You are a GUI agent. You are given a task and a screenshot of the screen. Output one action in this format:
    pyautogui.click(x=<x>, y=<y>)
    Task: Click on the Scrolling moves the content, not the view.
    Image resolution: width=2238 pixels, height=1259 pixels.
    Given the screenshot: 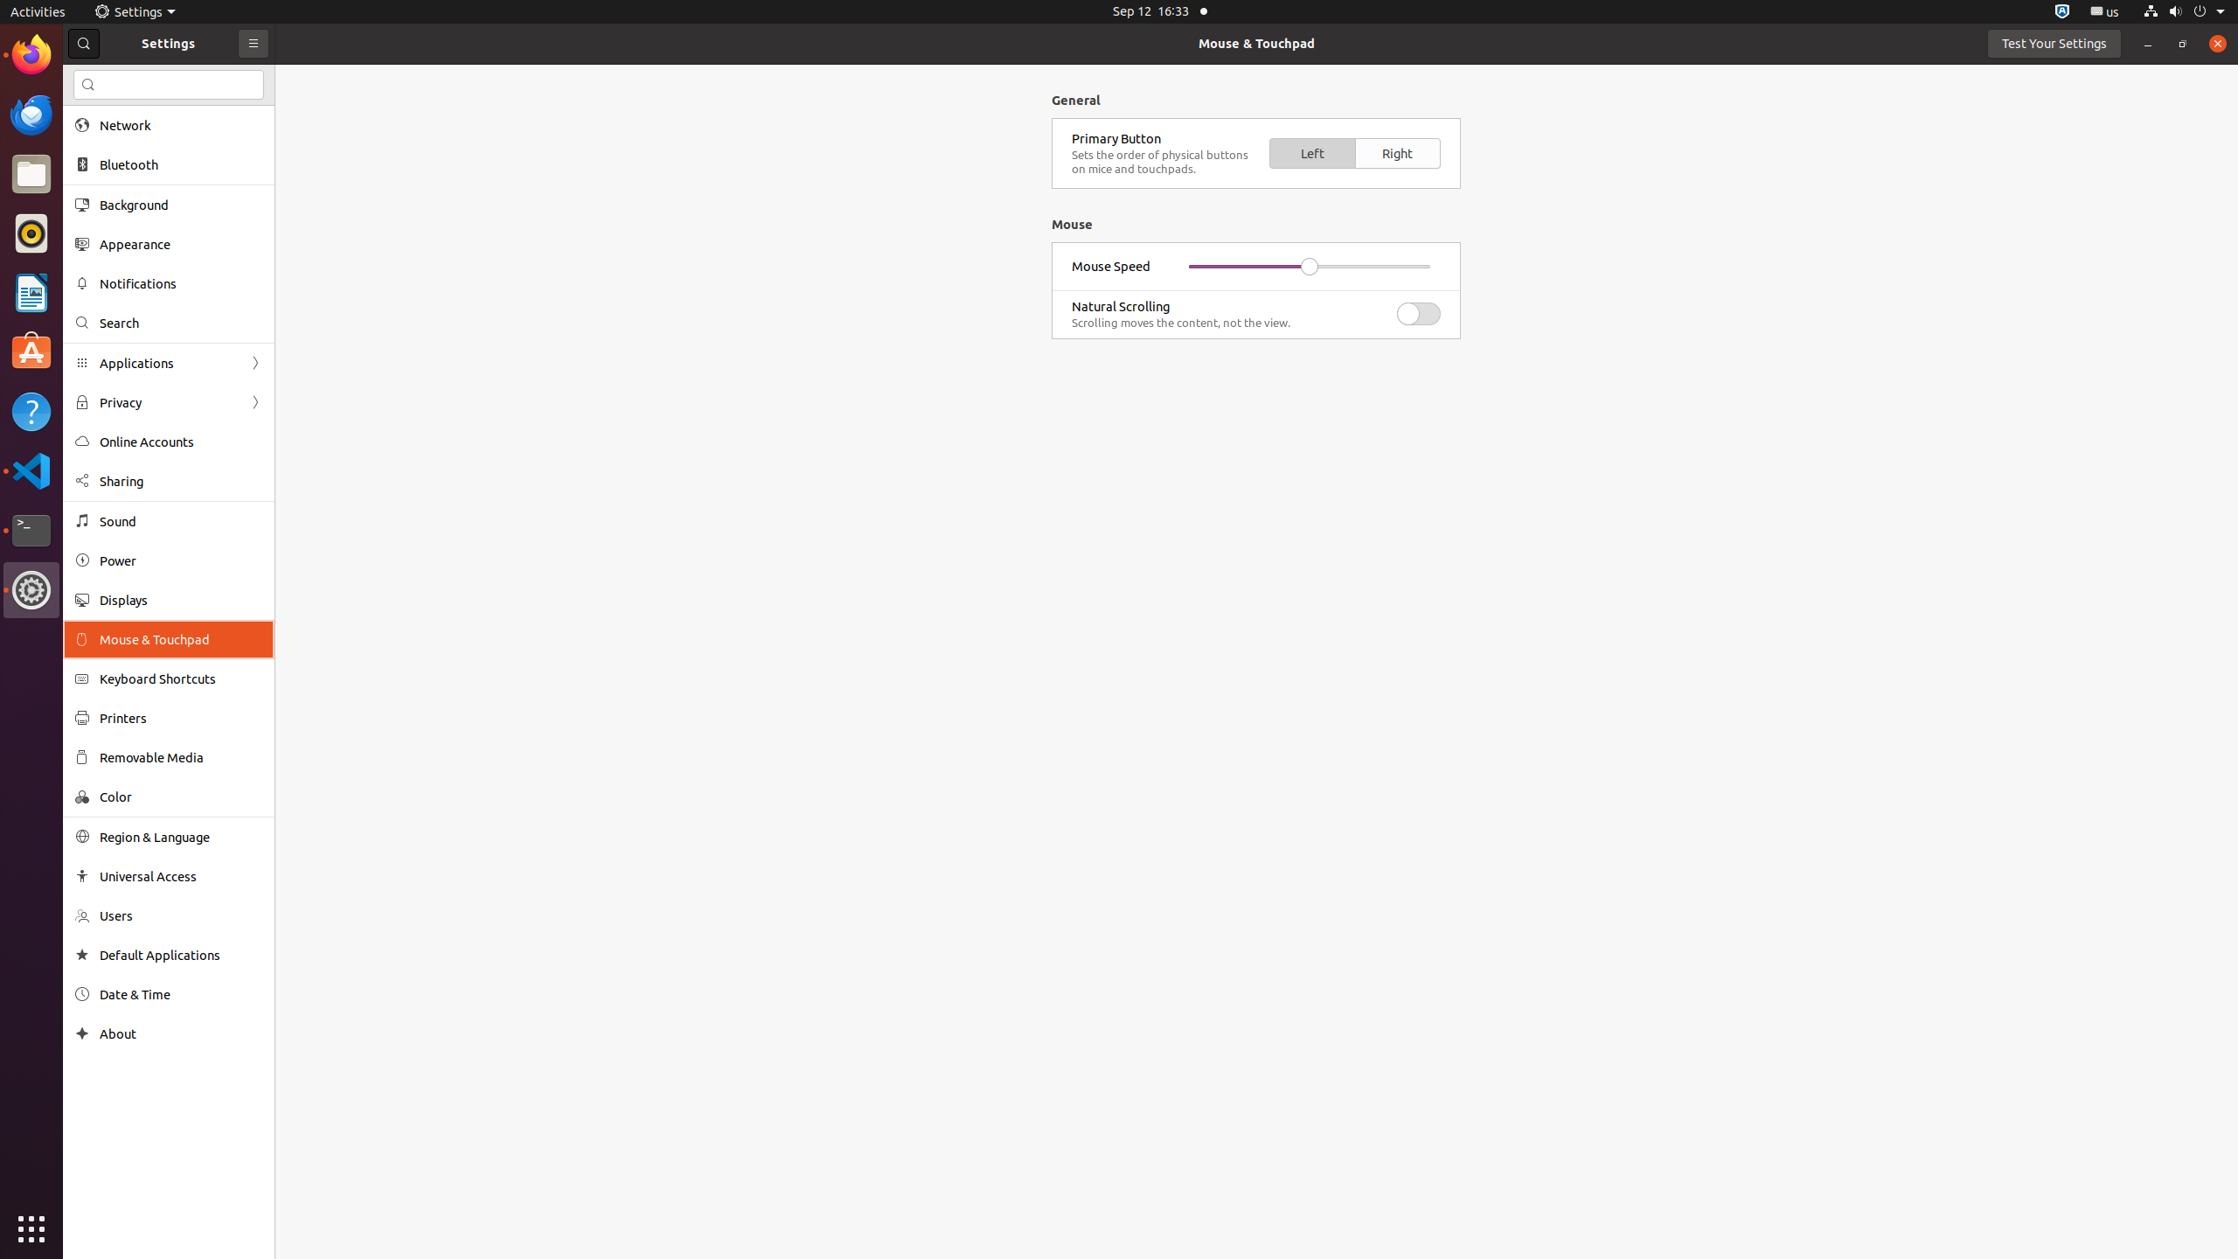 What is the action you would take?
    pyautogui.click(x=1227, y=323)
    